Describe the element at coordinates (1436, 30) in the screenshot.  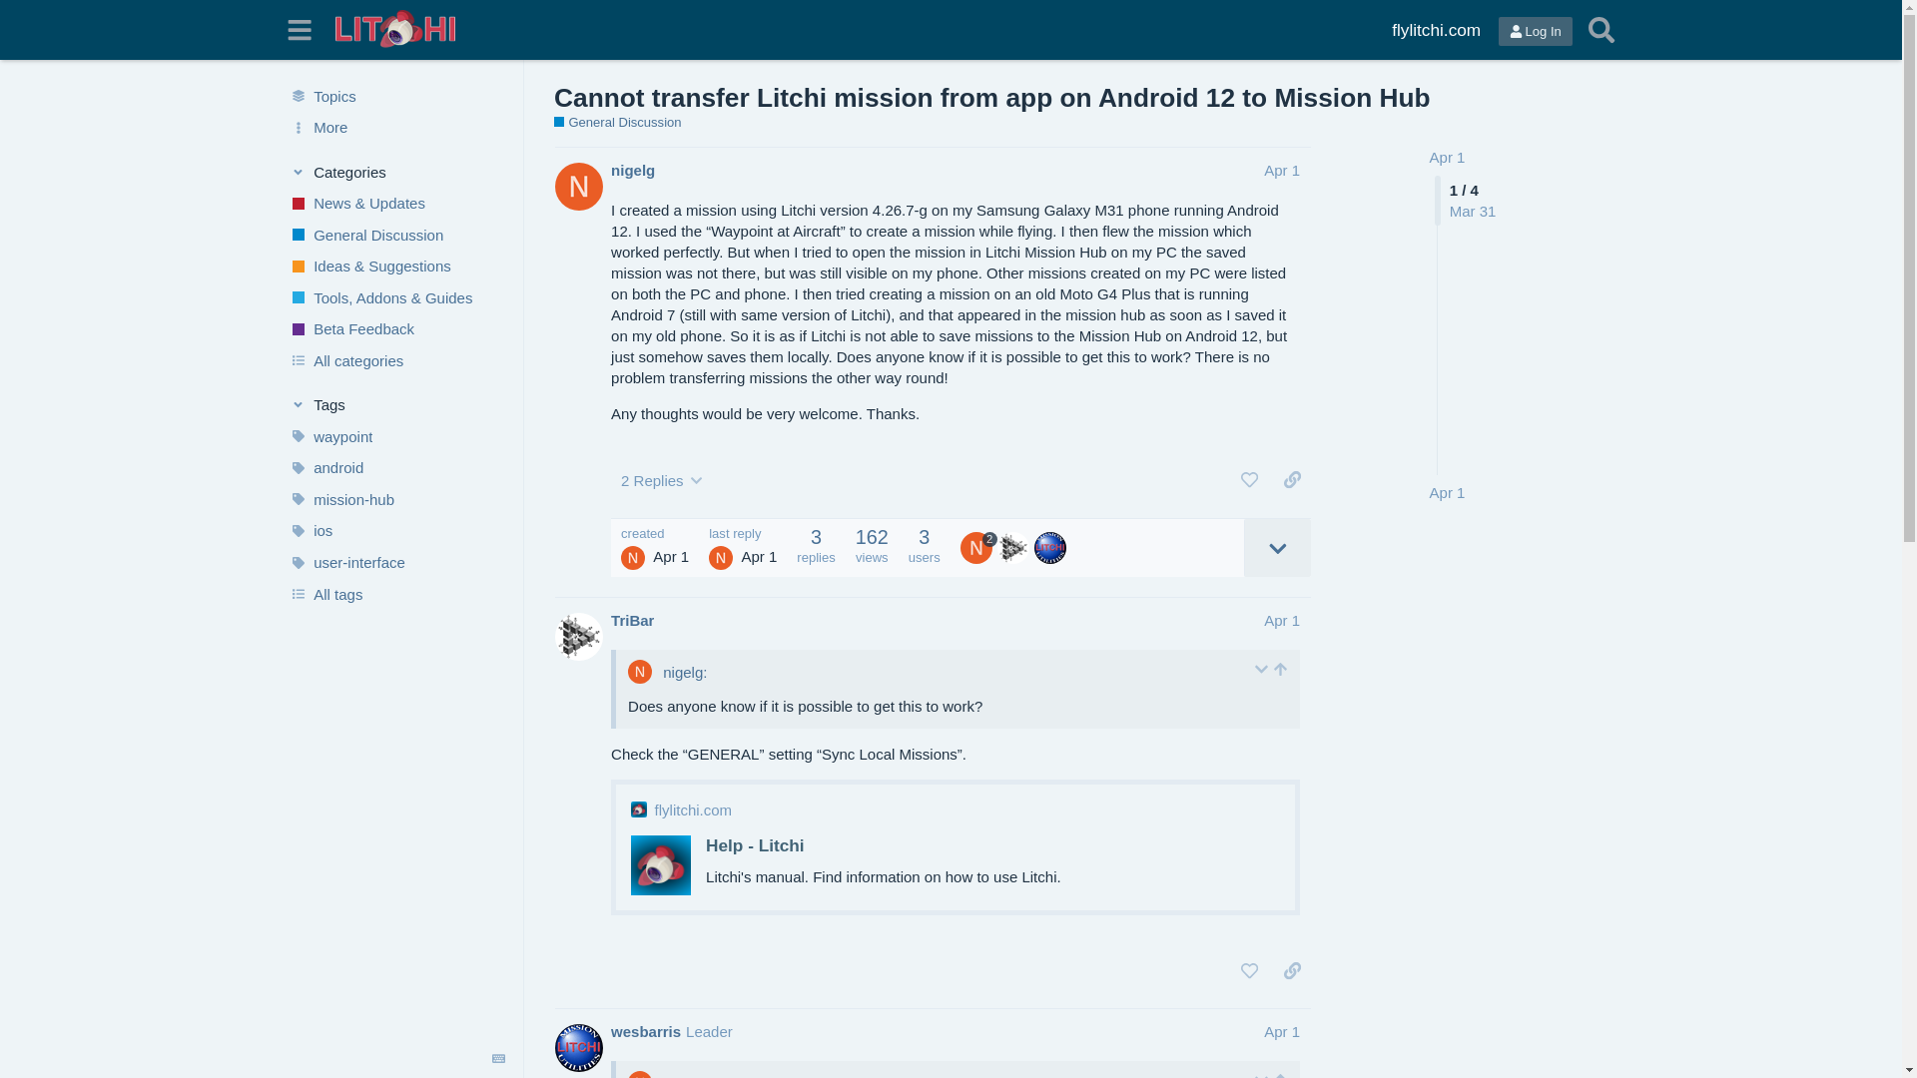
I see `Return to flylitchi.com` at that location.